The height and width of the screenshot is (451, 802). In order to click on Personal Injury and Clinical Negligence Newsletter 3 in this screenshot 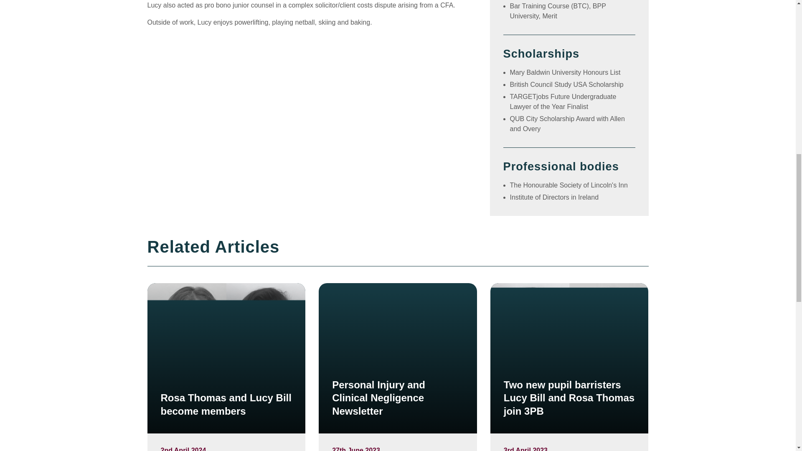, I will do `click(398, 358)`.